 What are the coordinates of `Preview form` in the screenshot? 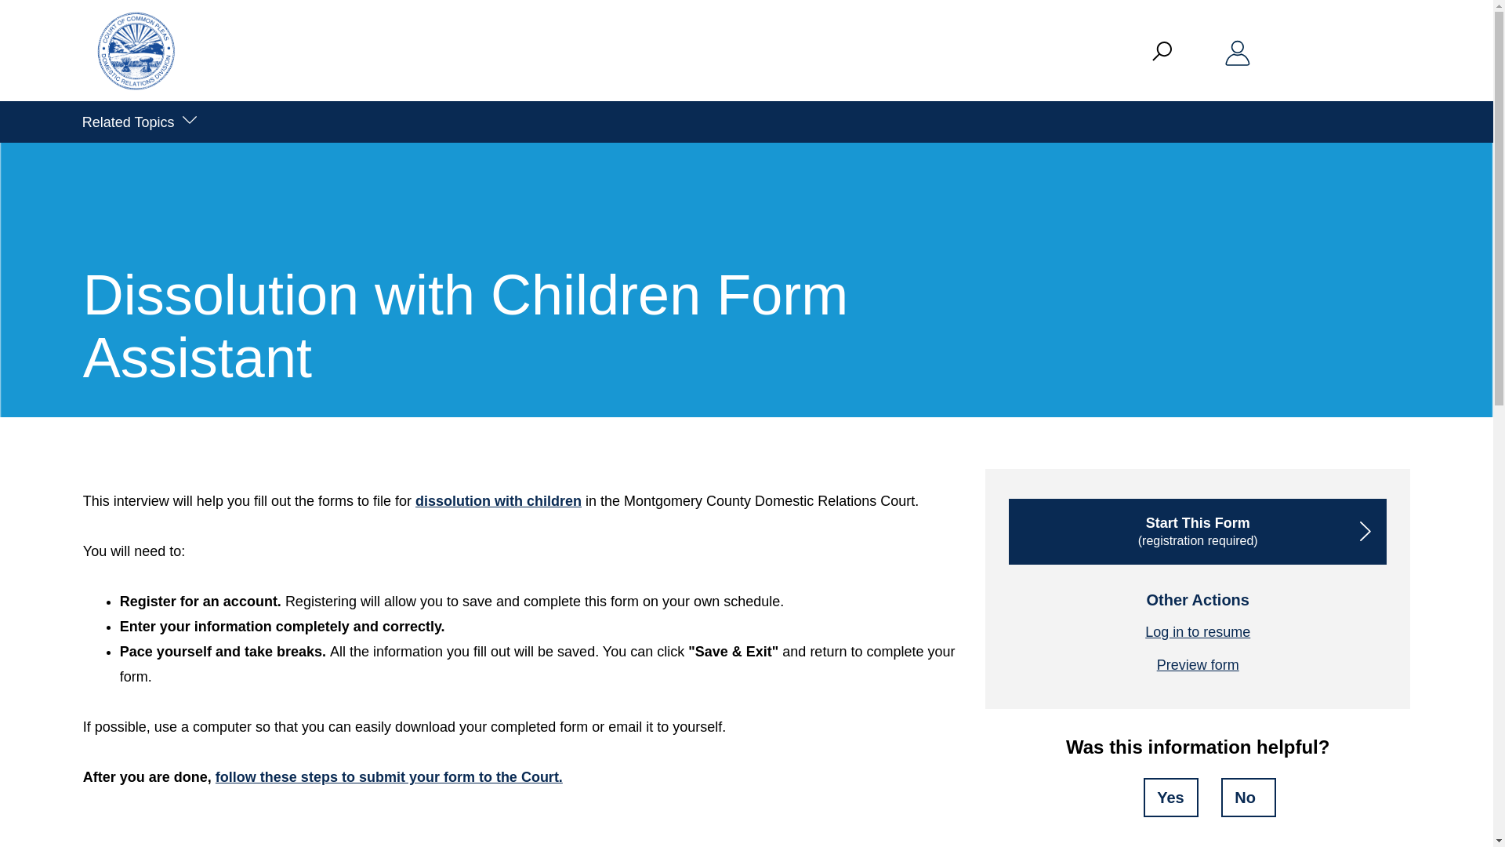 It's located at (1198, 665).